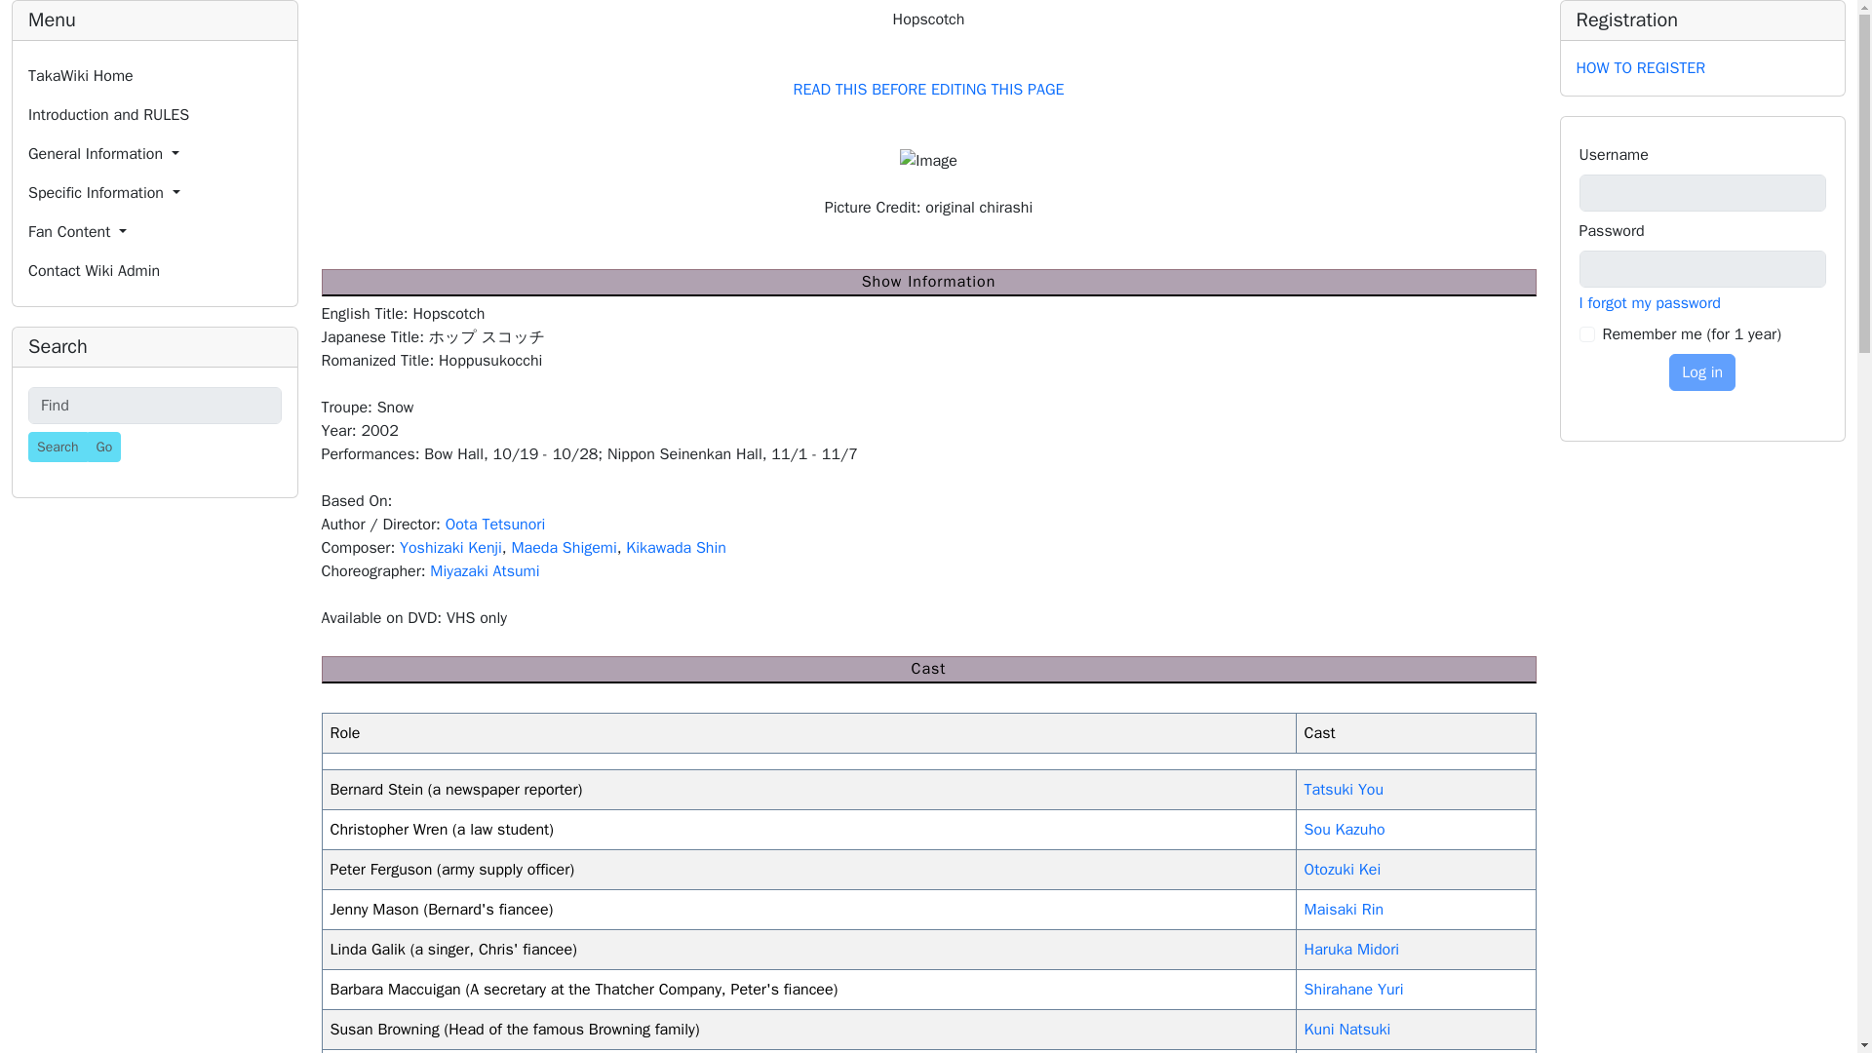 Image resolution: width=1872 pixels, height=1053 pixels. I want to click on READ THIS BEFORE EDITING THIS PAGE, so click(929, 90).